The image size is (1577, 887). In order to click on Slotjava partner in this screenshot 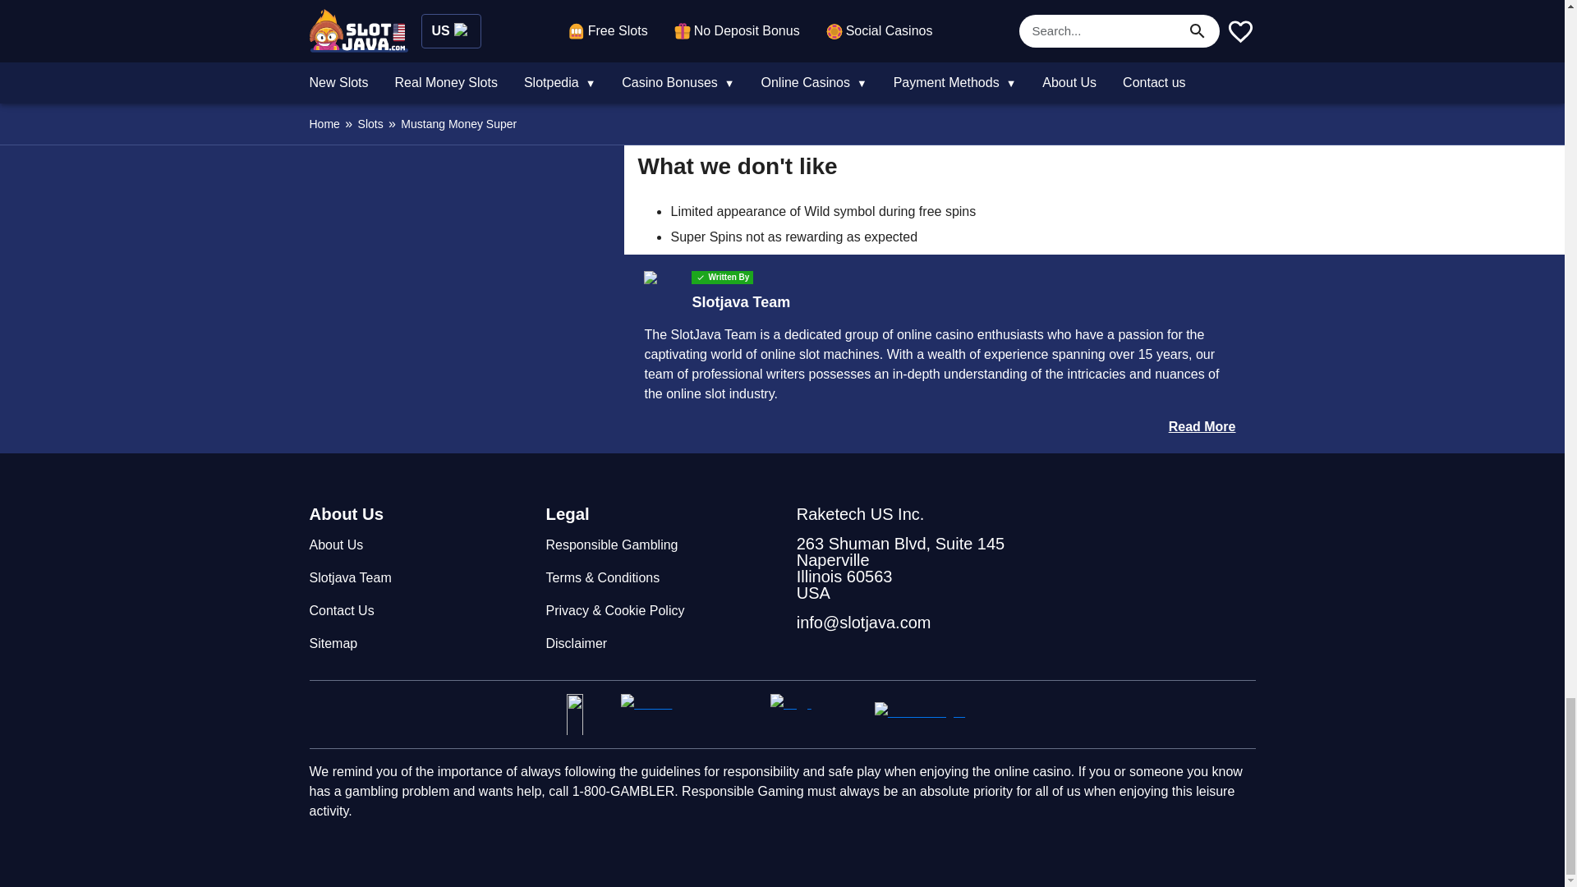, I will do `click(816, 715)`.